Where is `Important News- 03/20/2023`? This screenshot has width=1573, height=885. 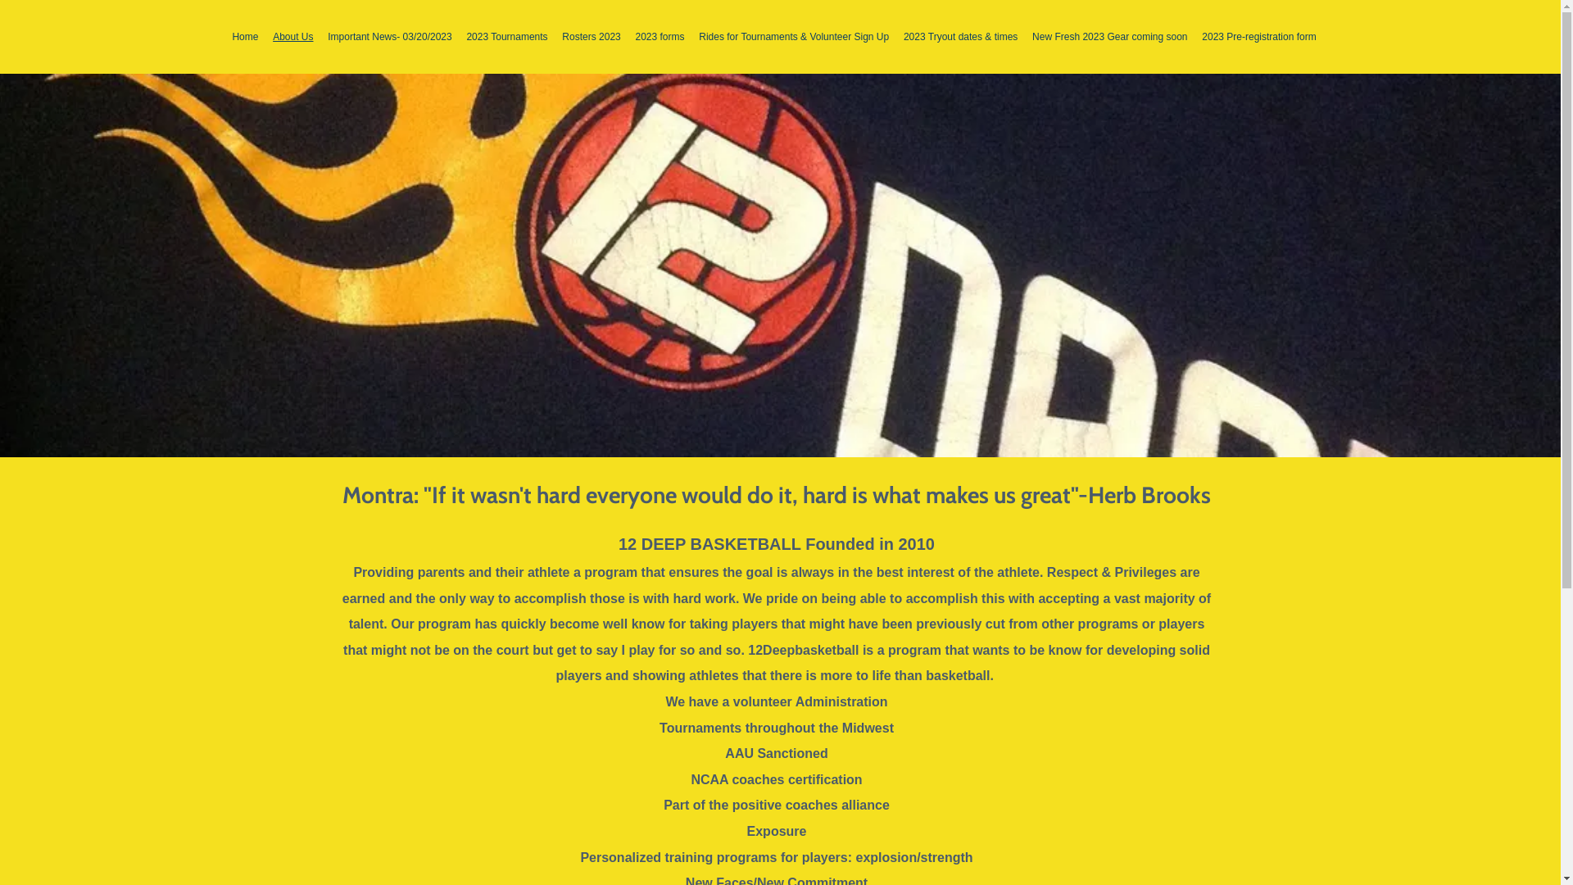 Important News- 03/20/2023 is located at coordinates (390, 37).